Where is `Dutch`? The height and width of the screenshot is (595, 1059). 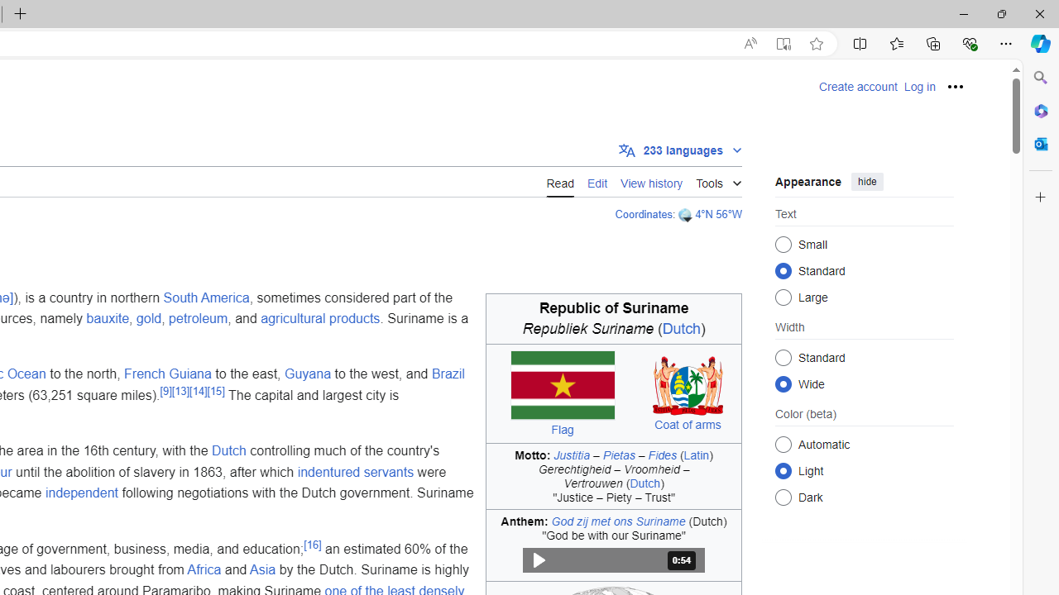
Dutch is located at coordinates (228, 451).